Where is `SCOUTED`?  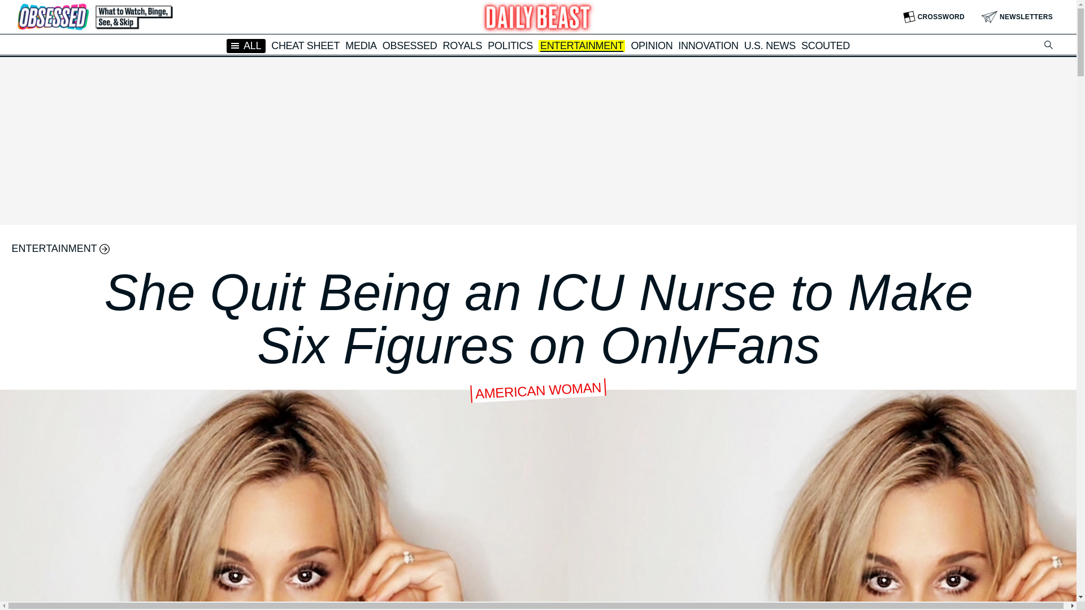
SCOUTED is located at coordinates (825, 45).